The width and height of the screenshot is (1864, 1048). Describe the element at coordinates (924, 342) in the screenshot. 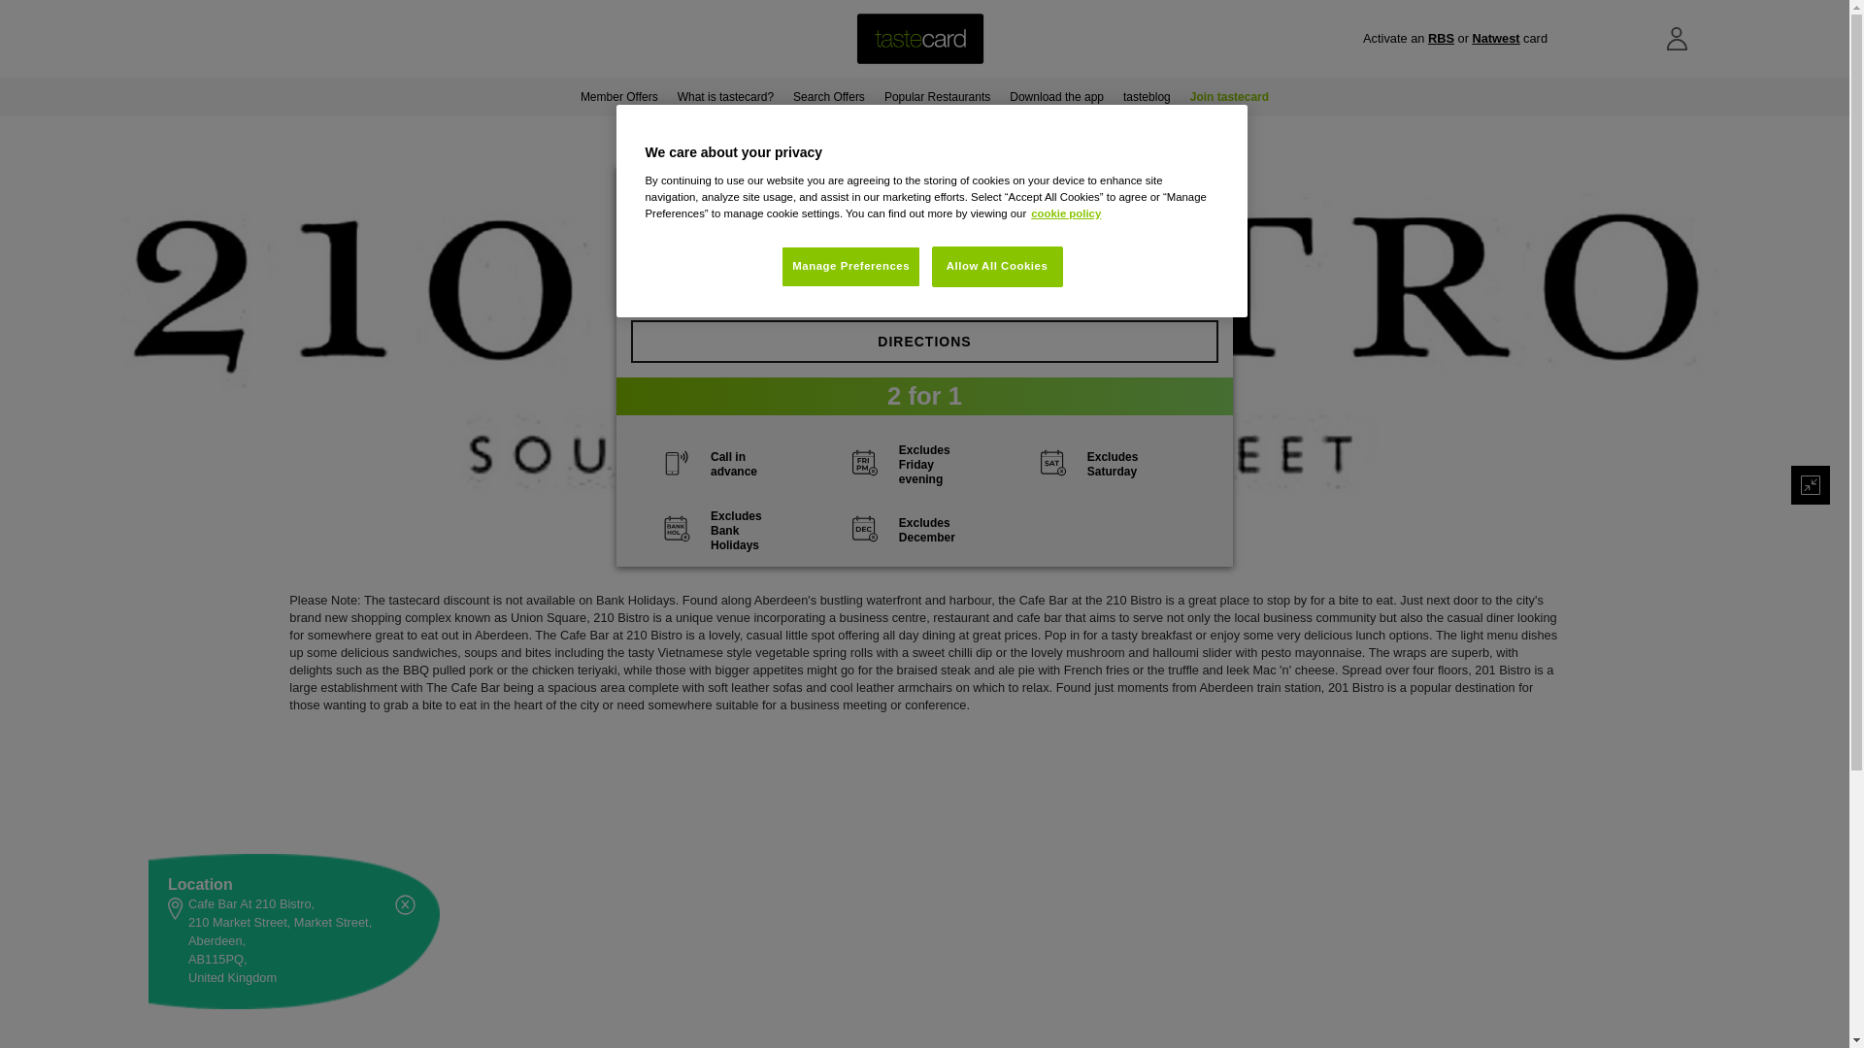

I see `DIRECTIONS` at that location.